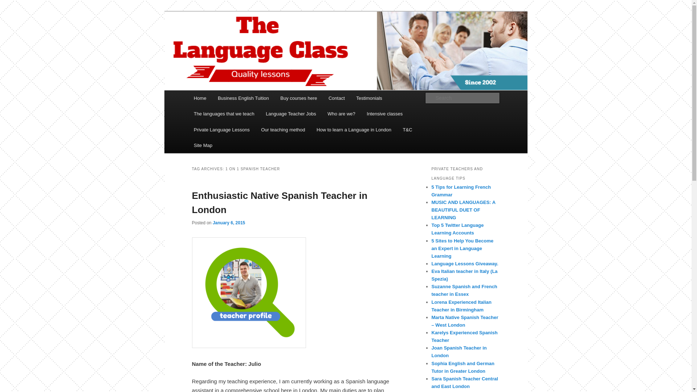 The image size is (697, 392). Describe the element at coordinates (221, 130) in the screenshot. I see `Private Language Lessons` at that location.